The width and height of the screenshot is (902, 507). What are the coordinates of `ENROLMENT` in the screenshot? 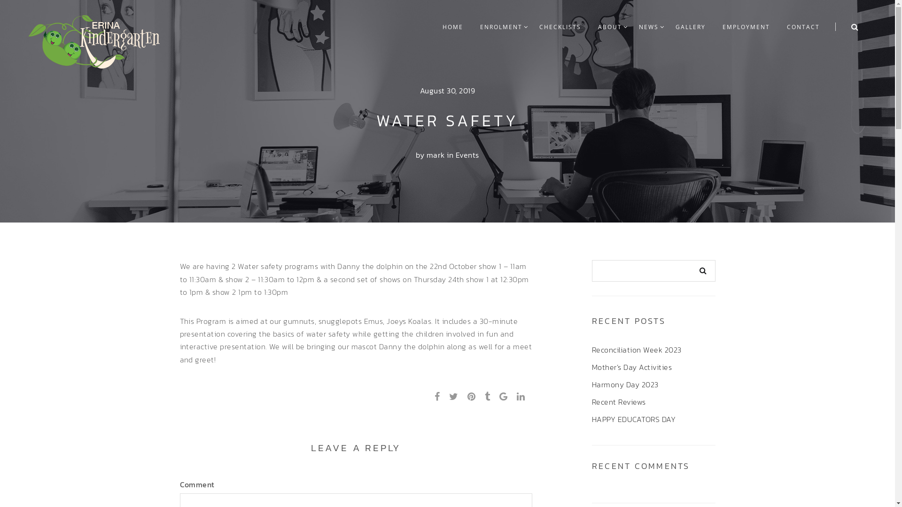 It's located at (501, 27).